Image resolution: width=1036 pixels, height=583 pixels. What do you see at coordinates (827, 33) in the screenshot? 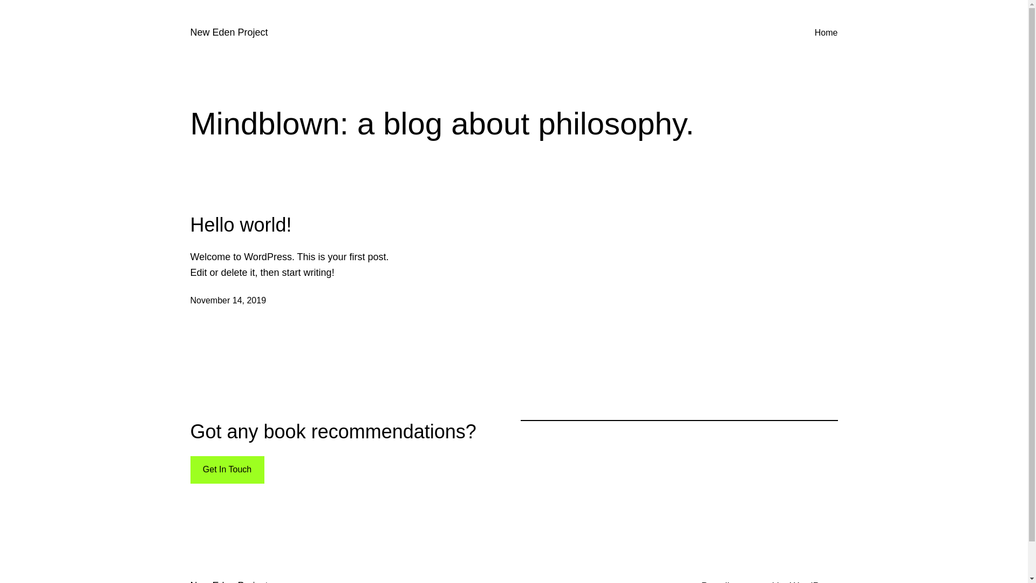
I see `Home` at bounding box center [827, 33].